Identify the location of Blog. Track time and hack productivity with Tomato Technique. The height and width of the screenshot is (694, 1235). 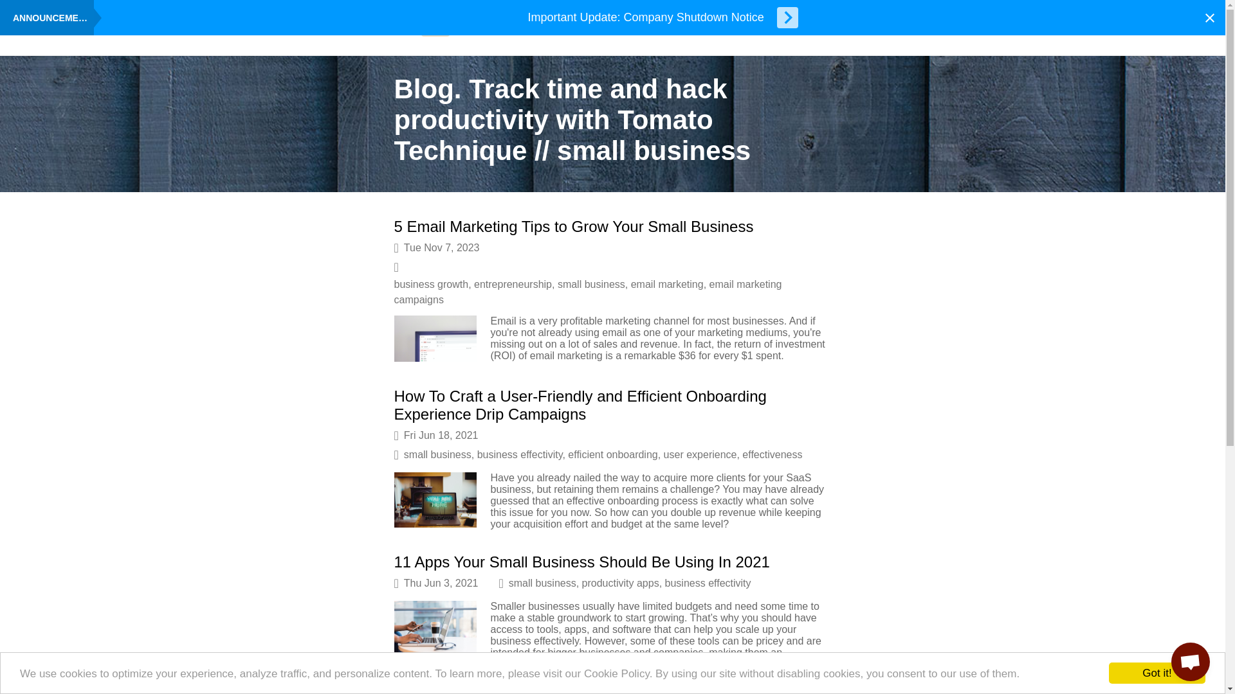
(435, 29).